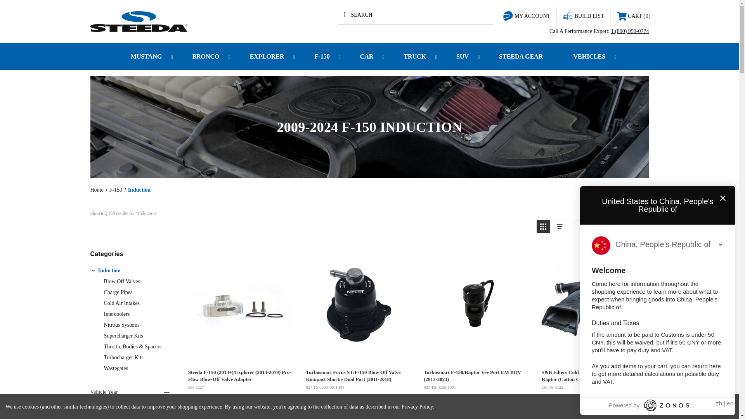 This screenshot has width=745, height=419. What do you see at coordinates (147, 57) in the screenshot?
I see `MUSTANG` at bounding box center [147, 57].